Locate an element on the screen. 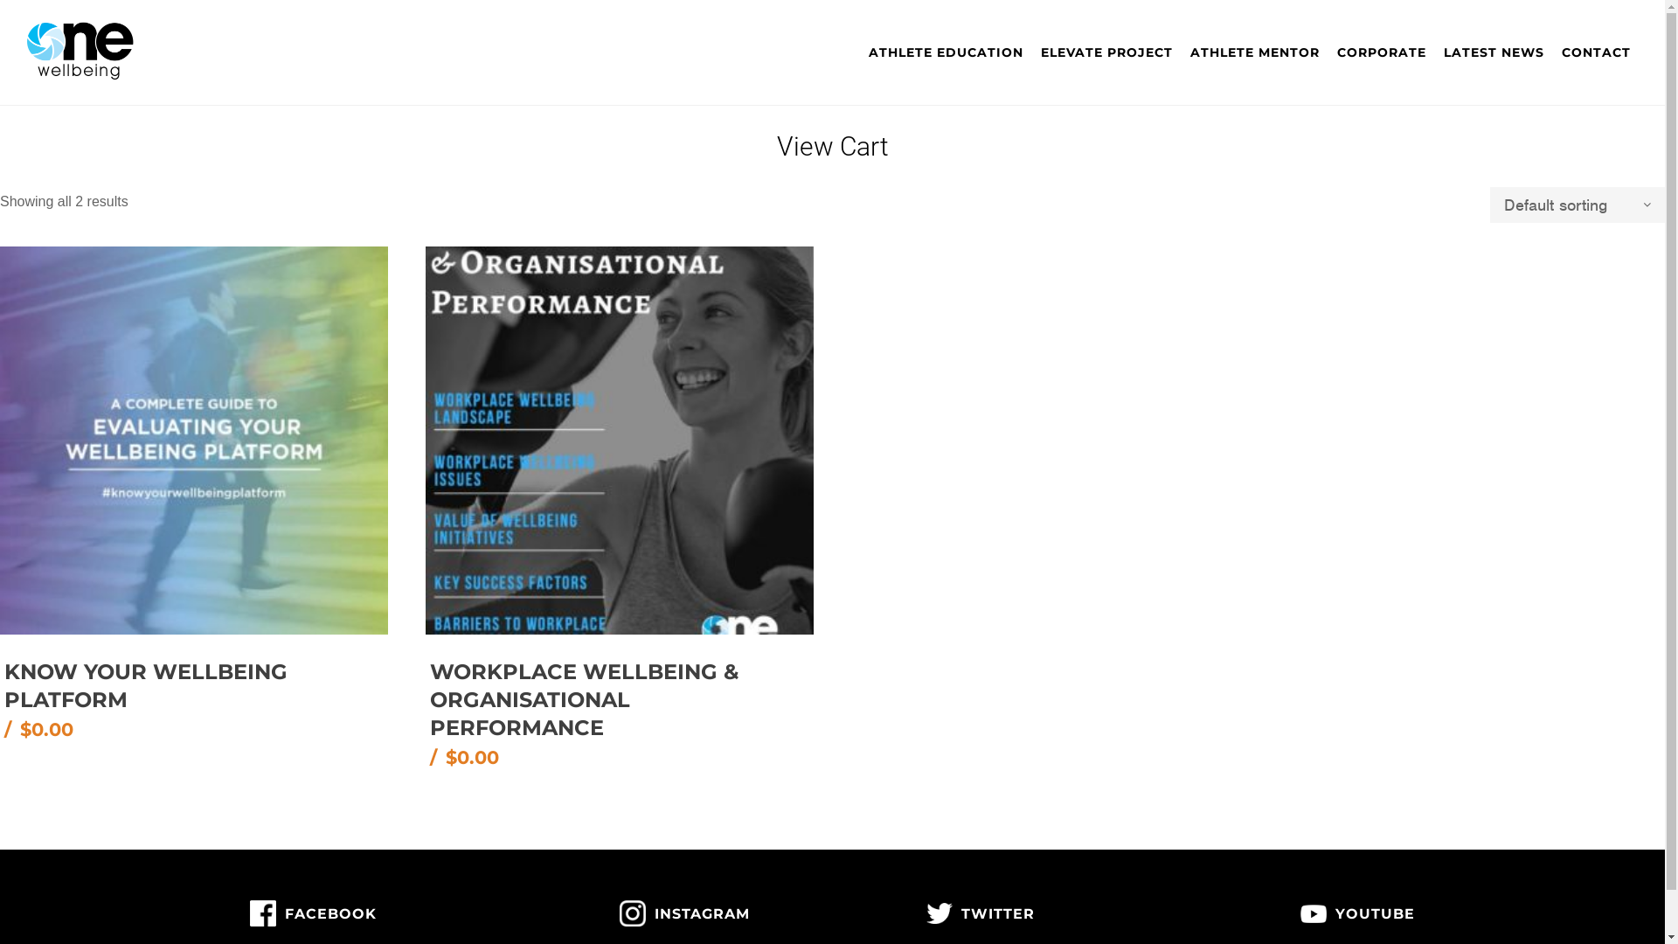  WORKPLACE WELLBEING & ORGANISATIONAL PERFORMANCE $0.00 is located at coordinates (621, 708).